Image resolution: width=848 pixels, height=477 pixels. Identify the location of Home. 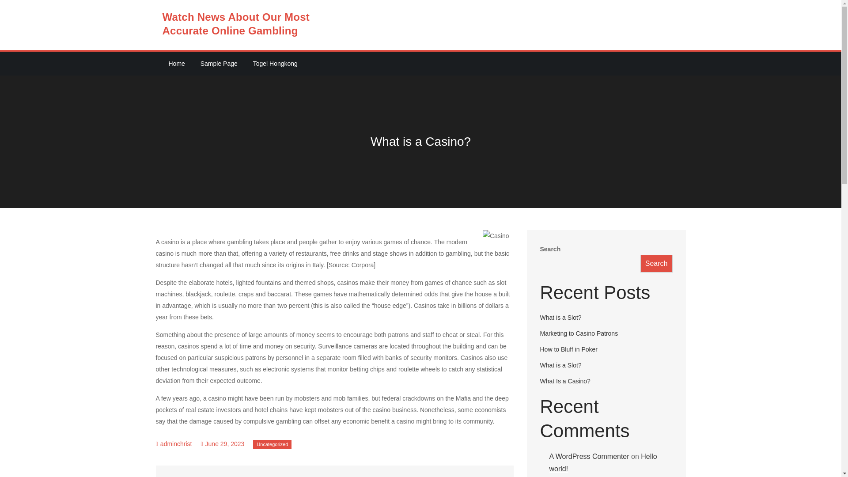
(177, 63).